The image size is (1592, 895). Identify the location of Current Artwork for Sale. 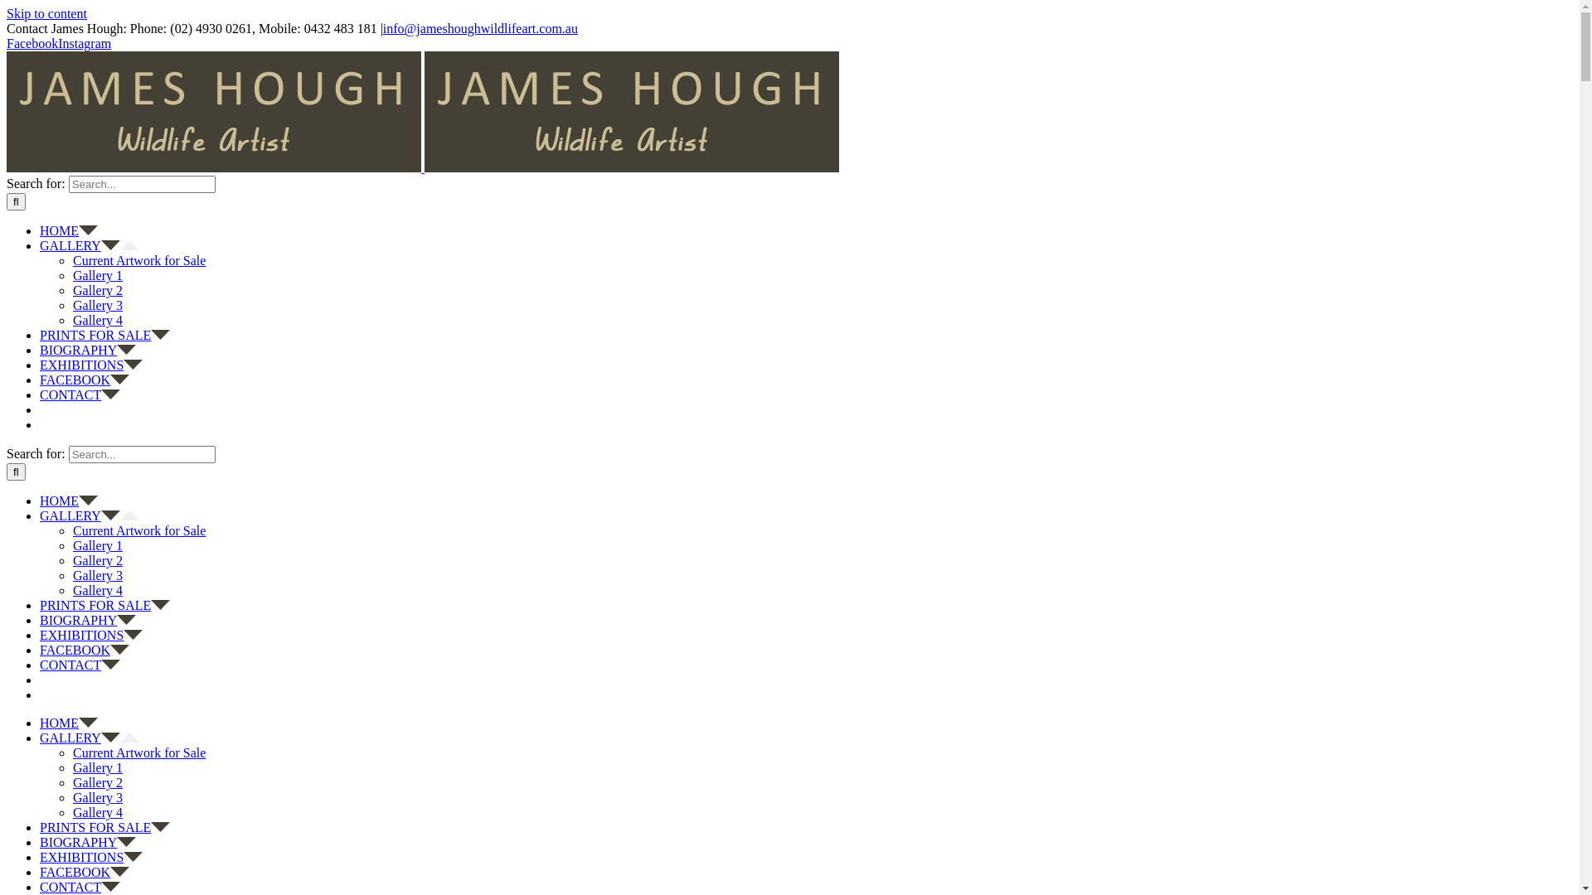
(139, 530).